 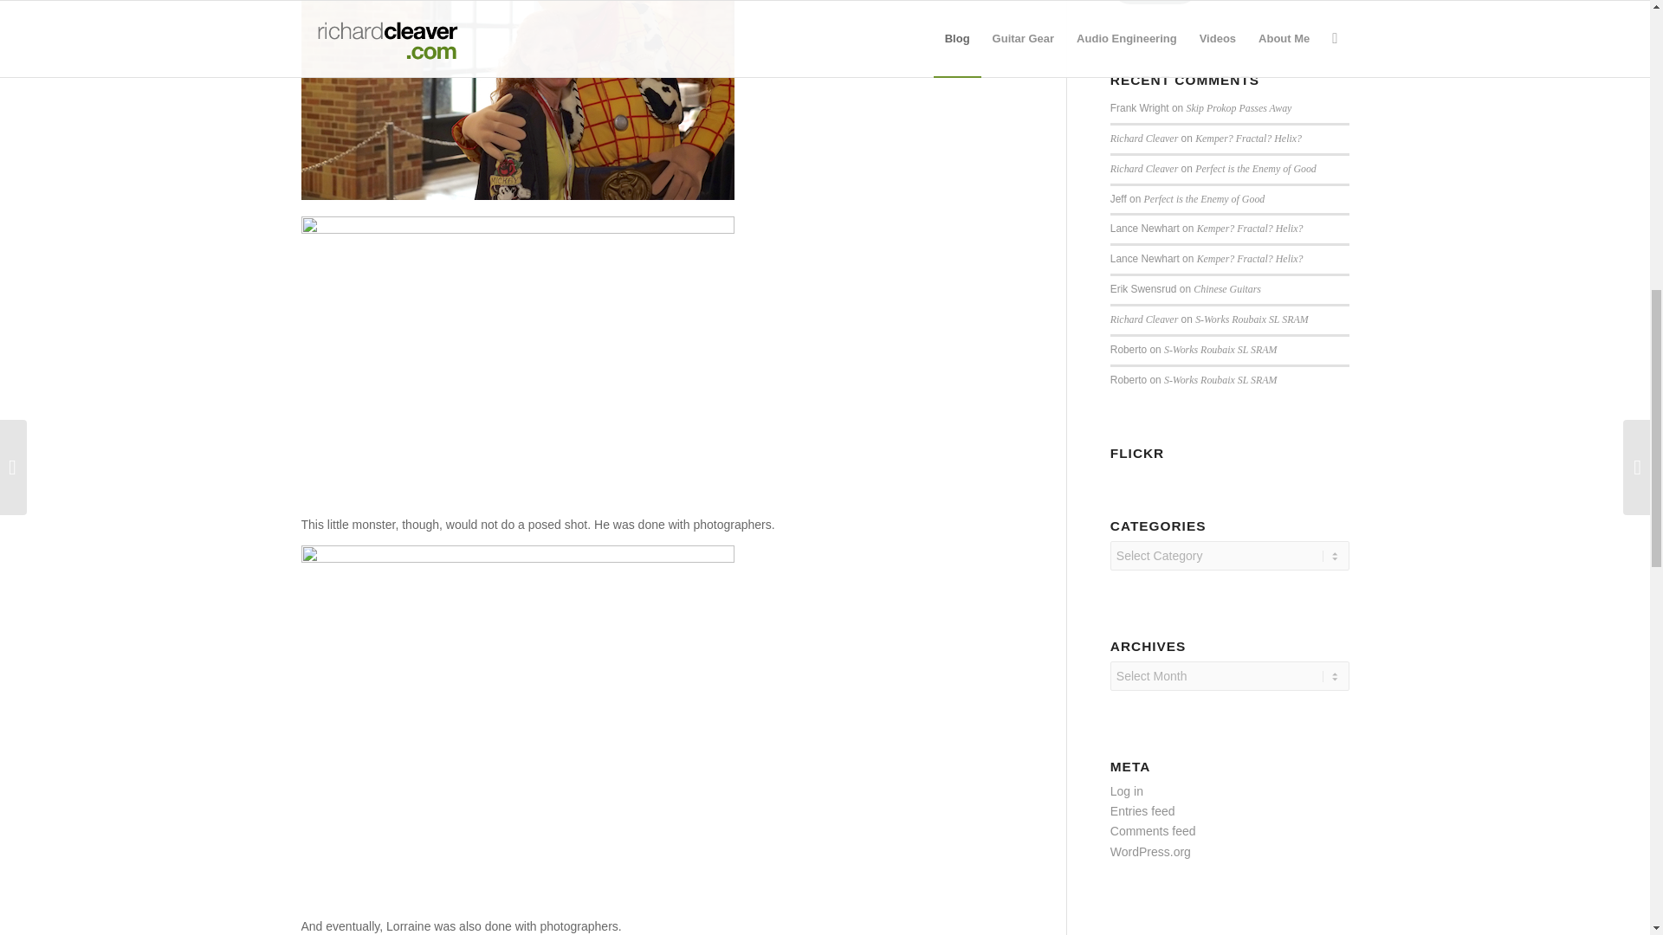 What do you see at coordinates (518, 360) in the screenshot?
I see `DSCF2991` at bounding box center [518, 360].